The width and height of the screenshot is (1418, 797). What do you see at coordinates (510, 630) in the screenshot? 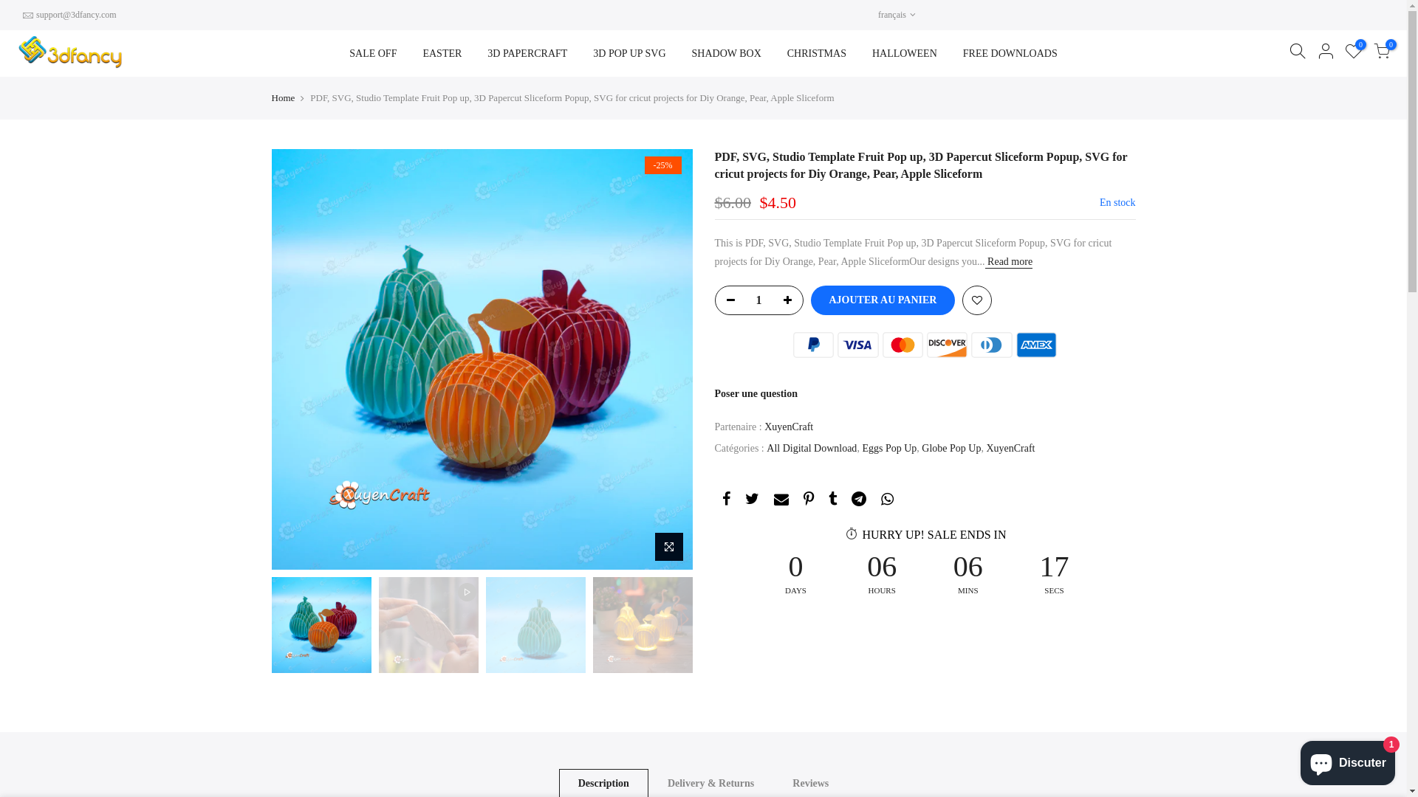
I see `Contact` at bounding box center [510, 630].